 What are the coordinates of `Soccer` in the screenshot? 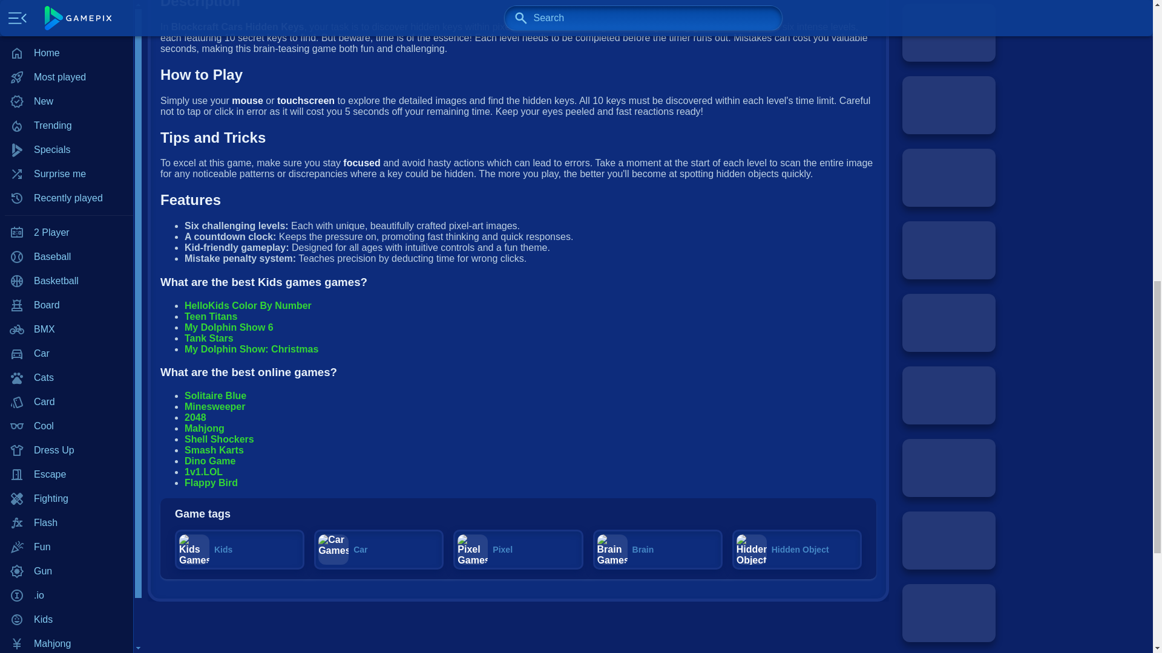 It's located at (67, 233).